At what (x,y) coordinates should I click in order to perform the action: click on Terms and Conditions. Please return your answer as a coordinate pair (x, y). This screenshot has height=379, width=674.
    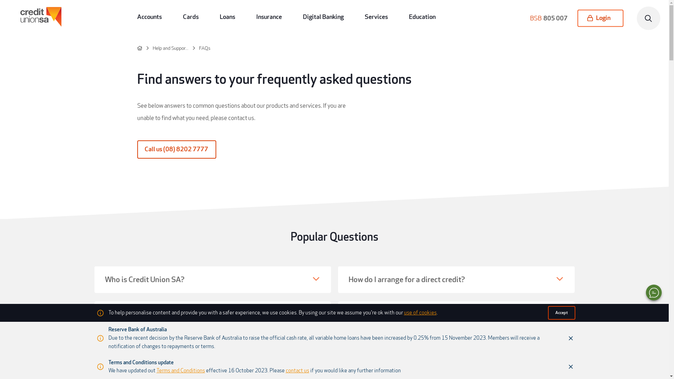
    Looking at the image, I should click on (181, 371).